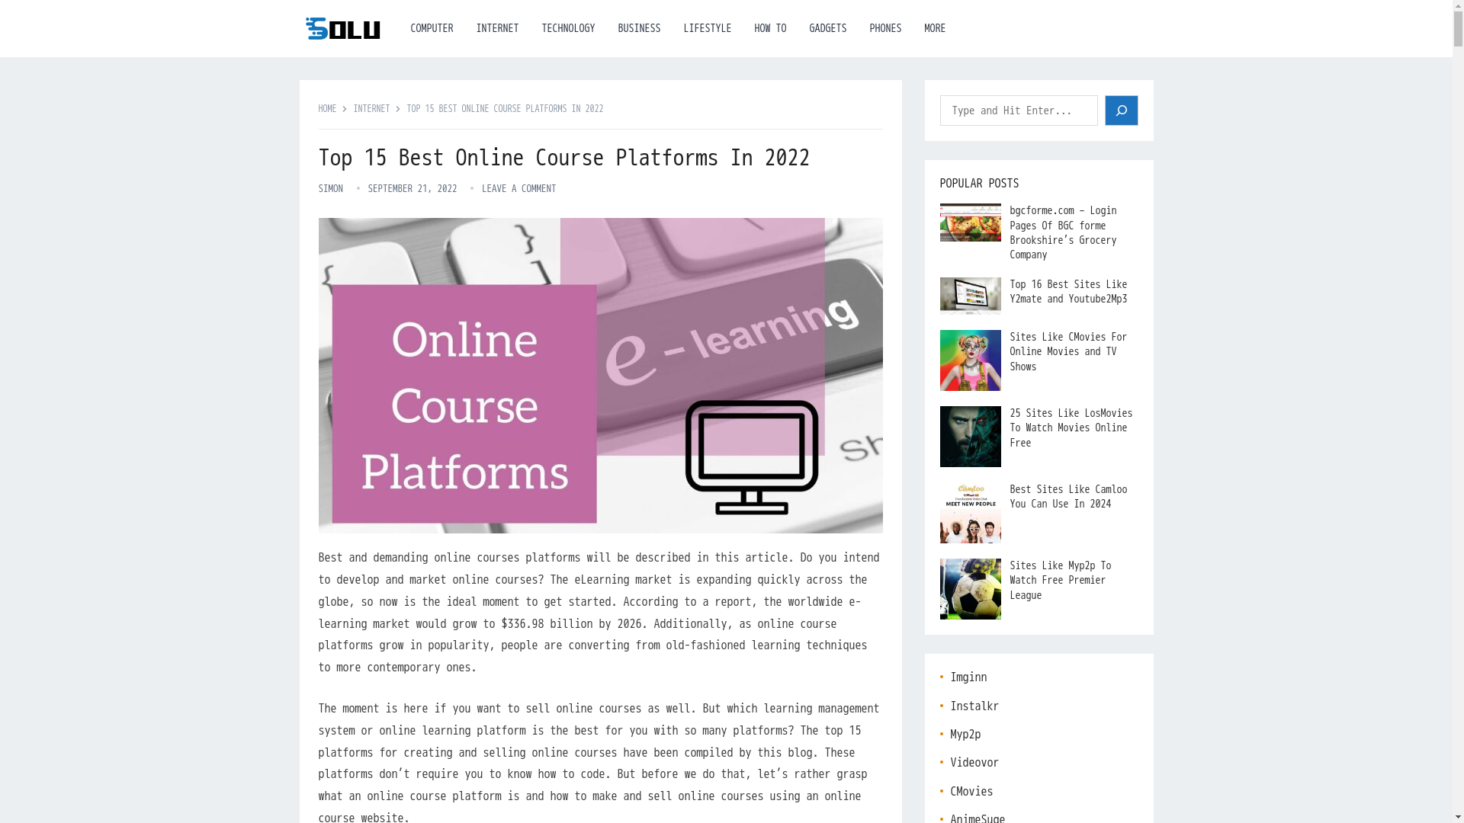 The height and width of the screenshot is (823, 1464). What do you see at coordinates (377, 109) in the screenshot?
I see `INTERNET` at bounding box center [377, 109].